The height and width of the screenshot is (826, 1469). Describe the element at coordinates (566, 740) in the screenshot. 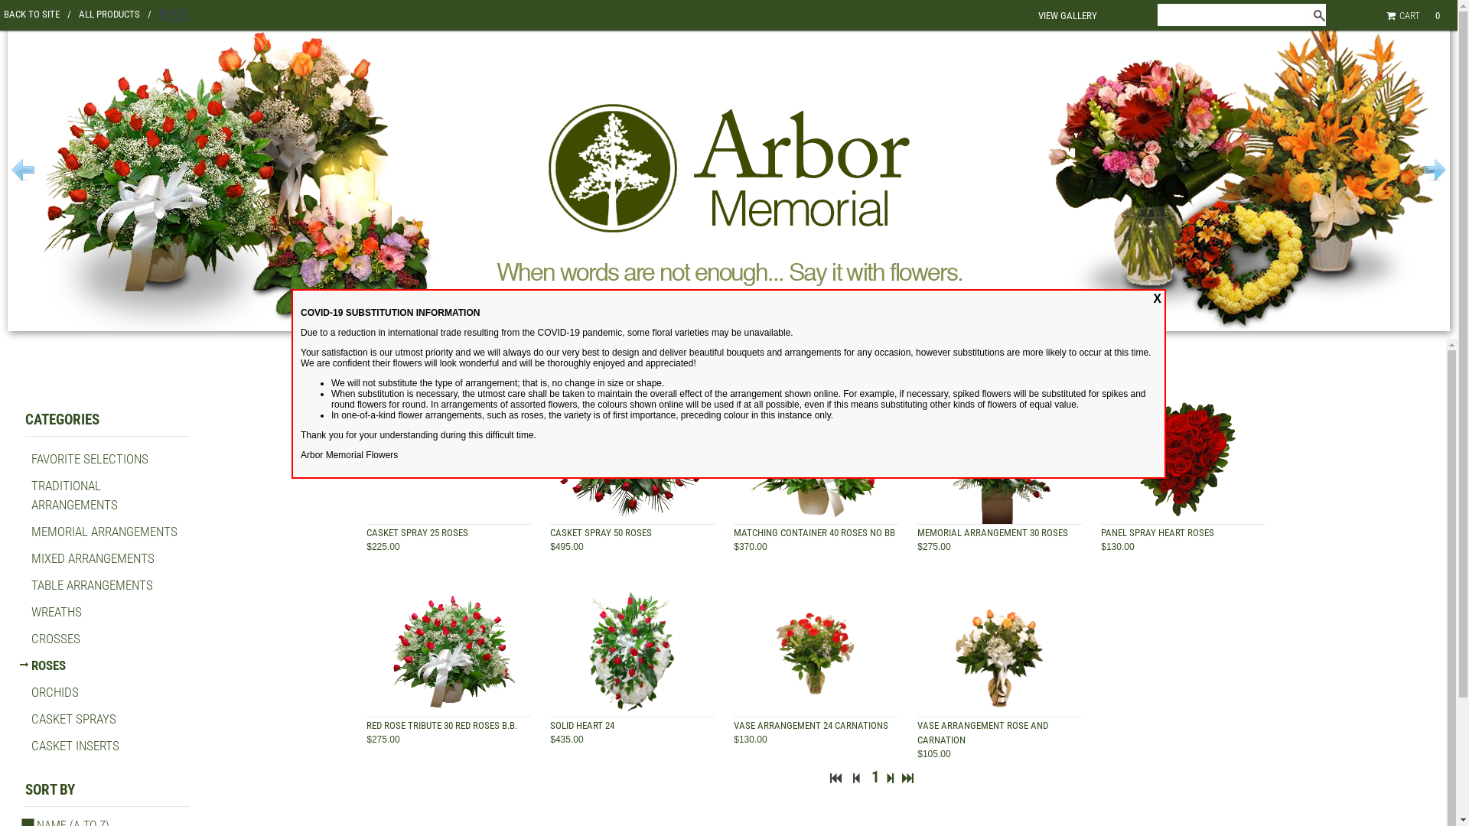

I see `$435.00` at that location.